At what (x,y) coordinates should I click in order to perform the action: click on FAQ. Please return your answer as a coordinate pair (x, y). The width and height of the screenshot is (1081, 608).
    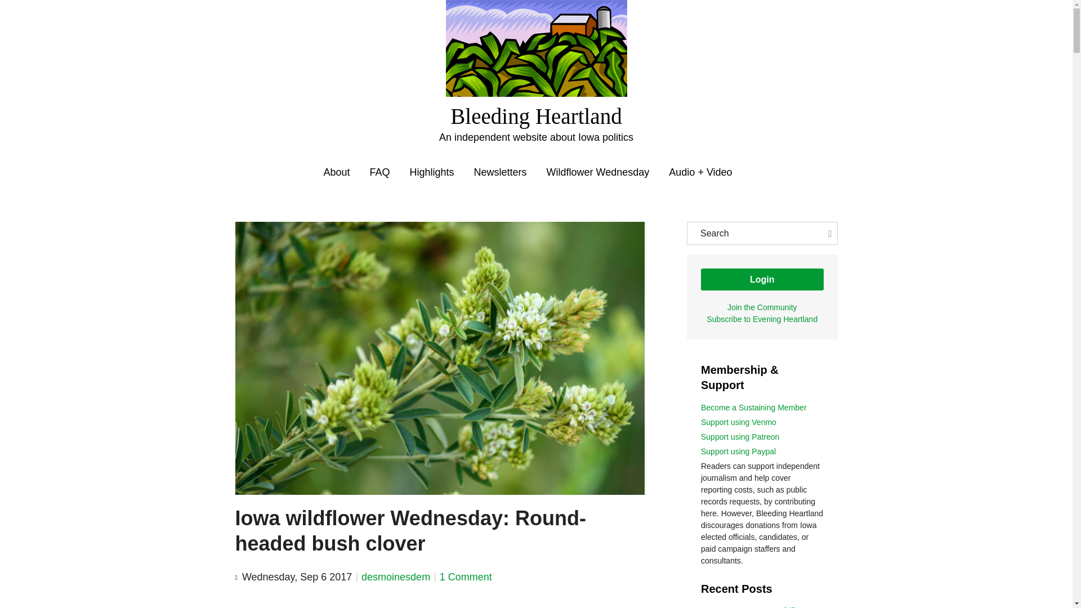
    Looking at the image, I should click on (379, 172).